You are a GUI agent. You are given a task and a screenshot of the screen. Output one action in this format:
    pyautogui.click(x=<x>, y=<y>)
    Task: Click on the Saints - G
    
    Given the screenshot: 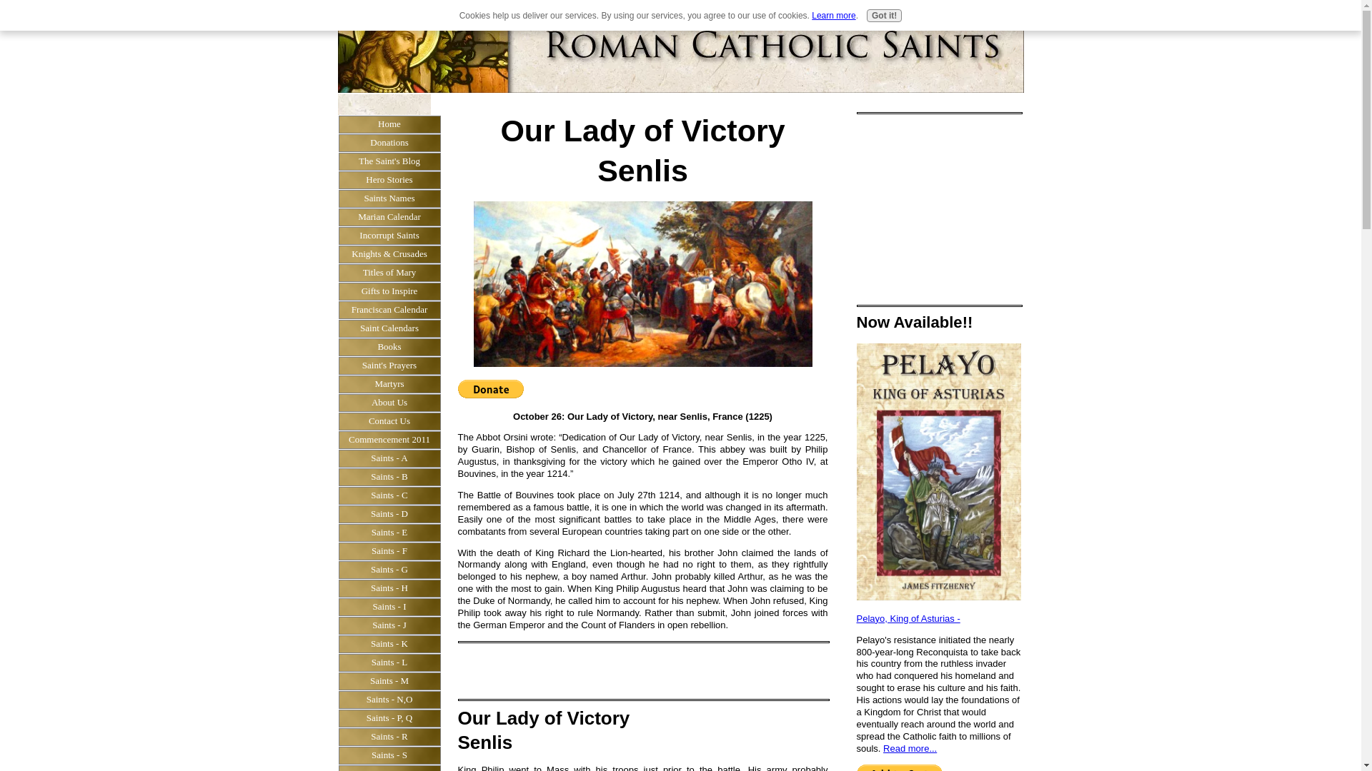 What is the action you would take?
    pyautogui.click(x=389, y=570)
    